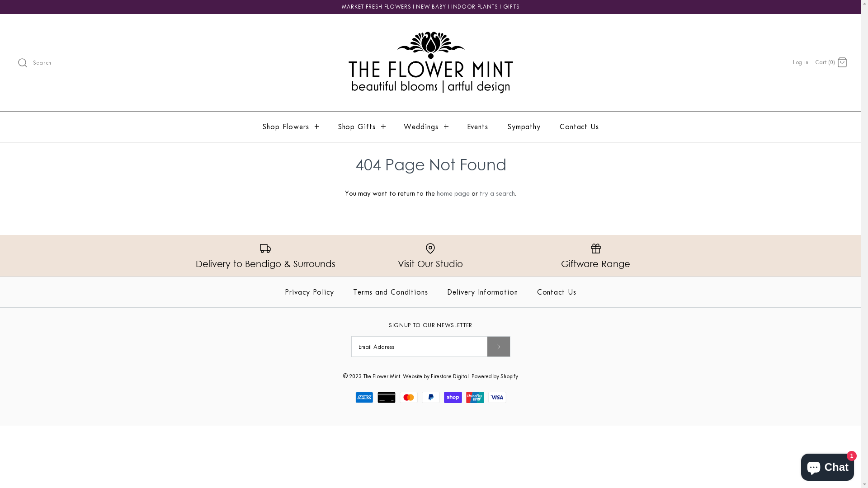  I want to click on Powered by Shopify, so click(495, 376).